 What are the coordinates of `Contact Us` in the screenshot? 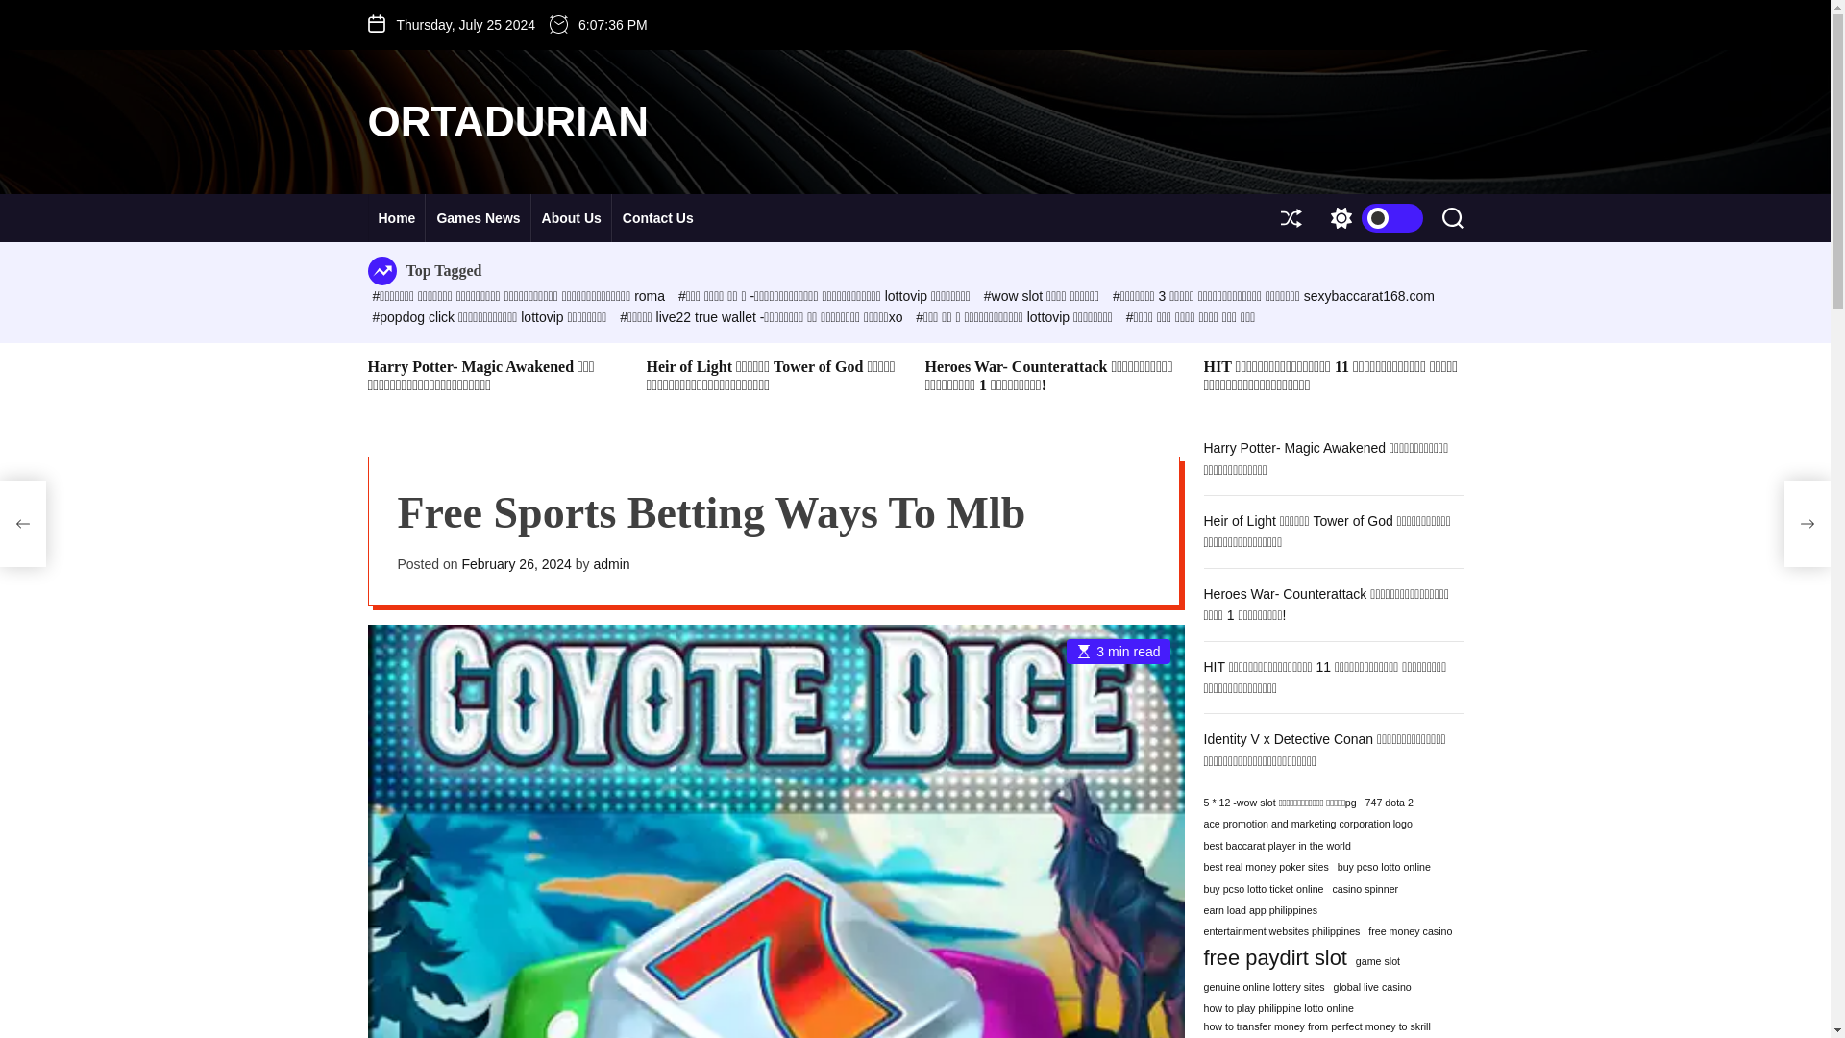 It's located at (657, 217).